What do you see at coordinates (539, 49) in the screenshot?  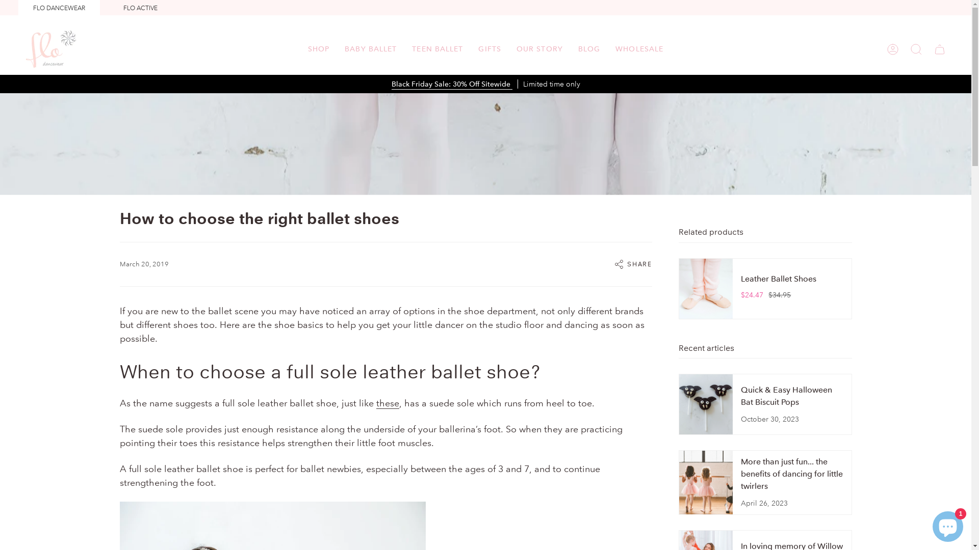 I see `OUR STORY` at bounding box center [539, 49].